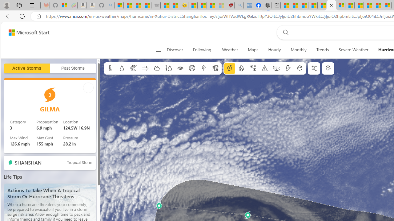  I want to click on Wind, so click(145, 68).